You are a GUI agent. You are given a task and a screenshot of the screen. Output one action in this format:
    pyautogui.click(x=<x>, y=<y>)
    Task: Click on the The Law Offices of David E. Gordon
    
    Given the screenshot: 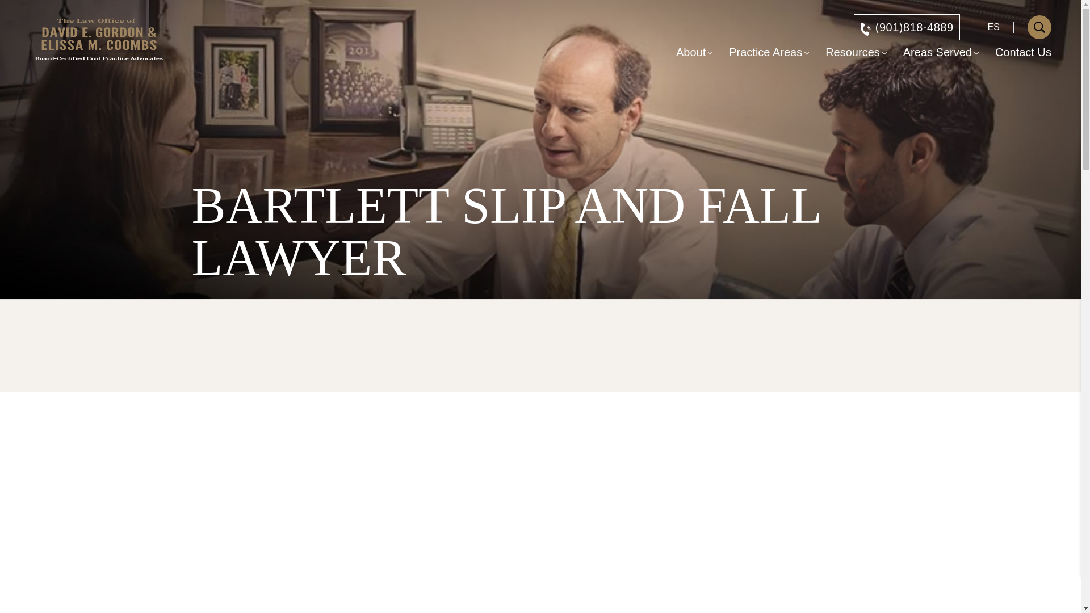 What is the action you would take?
    pyautogui.click(x=99, y=40)
    